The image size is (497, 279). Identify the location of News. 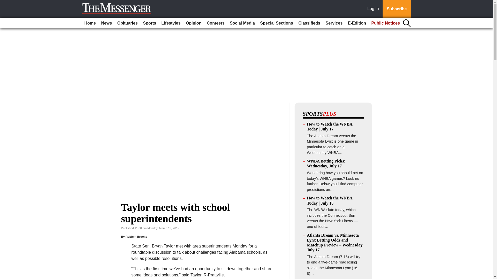
(107, 23).